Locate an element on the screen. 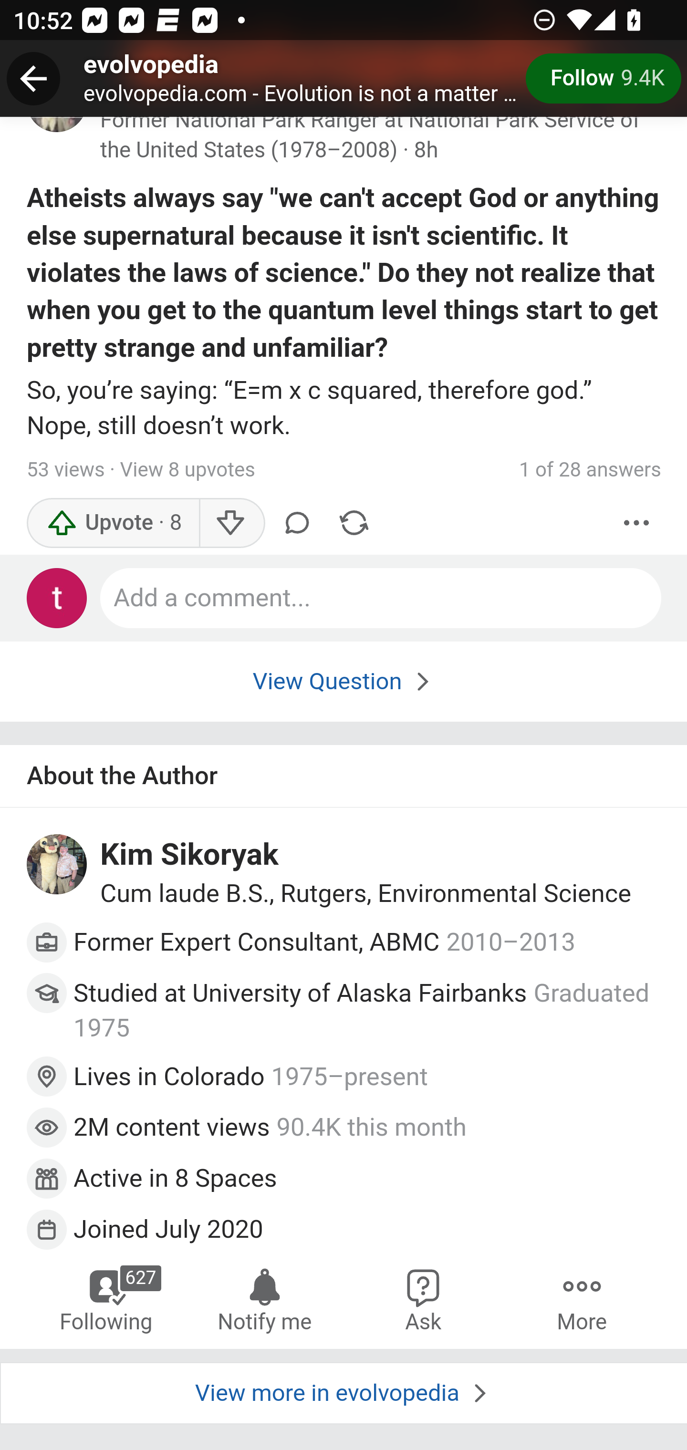 The height and width of the screenshot is (1450, 687). More is located at coordinates (637, 523).